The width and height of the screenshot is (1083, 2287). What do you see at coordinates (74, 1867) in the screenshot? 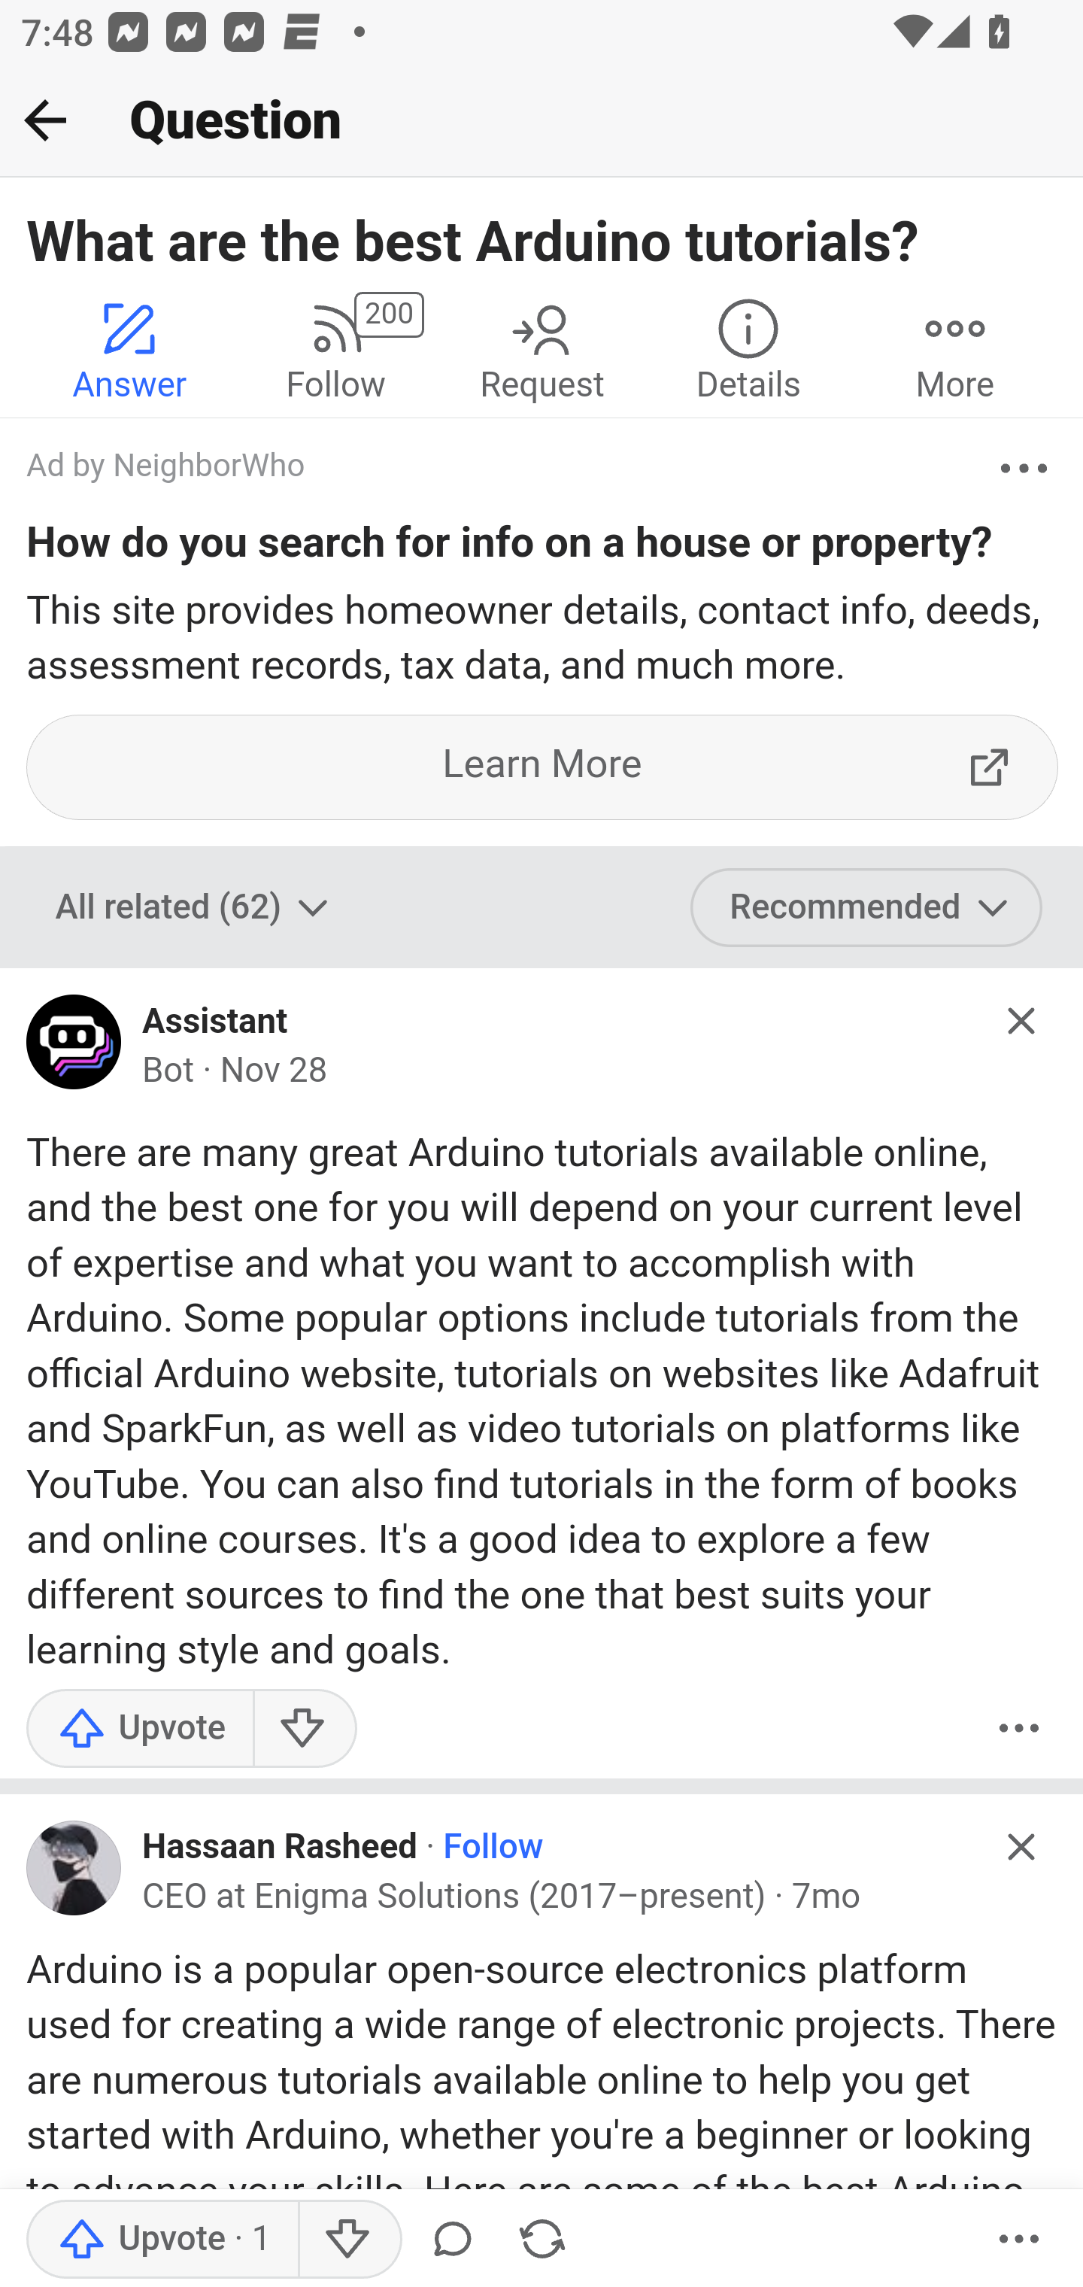
I see `Profile photo for Hassaan Rasheed` at bounding box center [74, 1867].